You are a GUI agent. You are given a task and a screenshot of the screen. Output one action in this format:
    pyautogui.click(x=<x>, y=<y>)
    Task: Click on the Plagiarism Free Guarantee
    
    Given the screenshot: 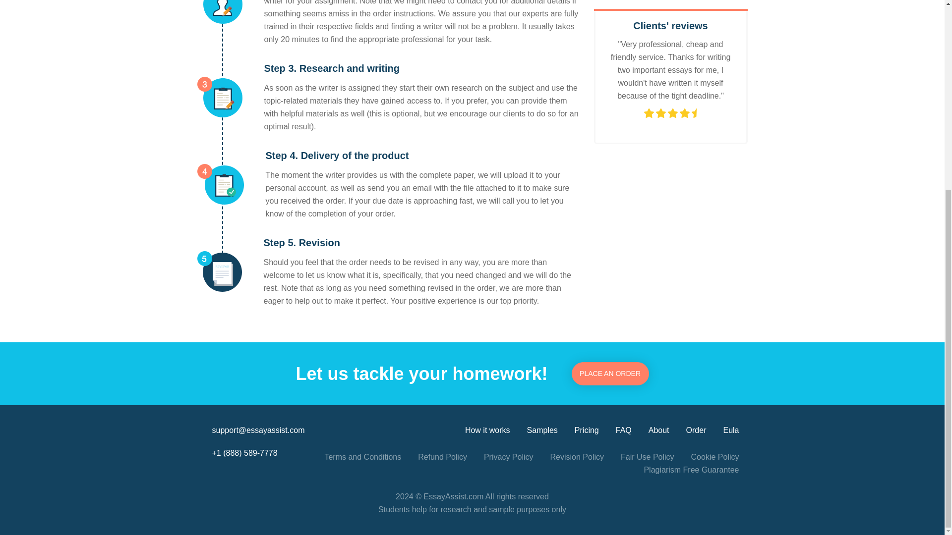 What is the action you would take?
    pyautogui.click(x=691, y=470)
    